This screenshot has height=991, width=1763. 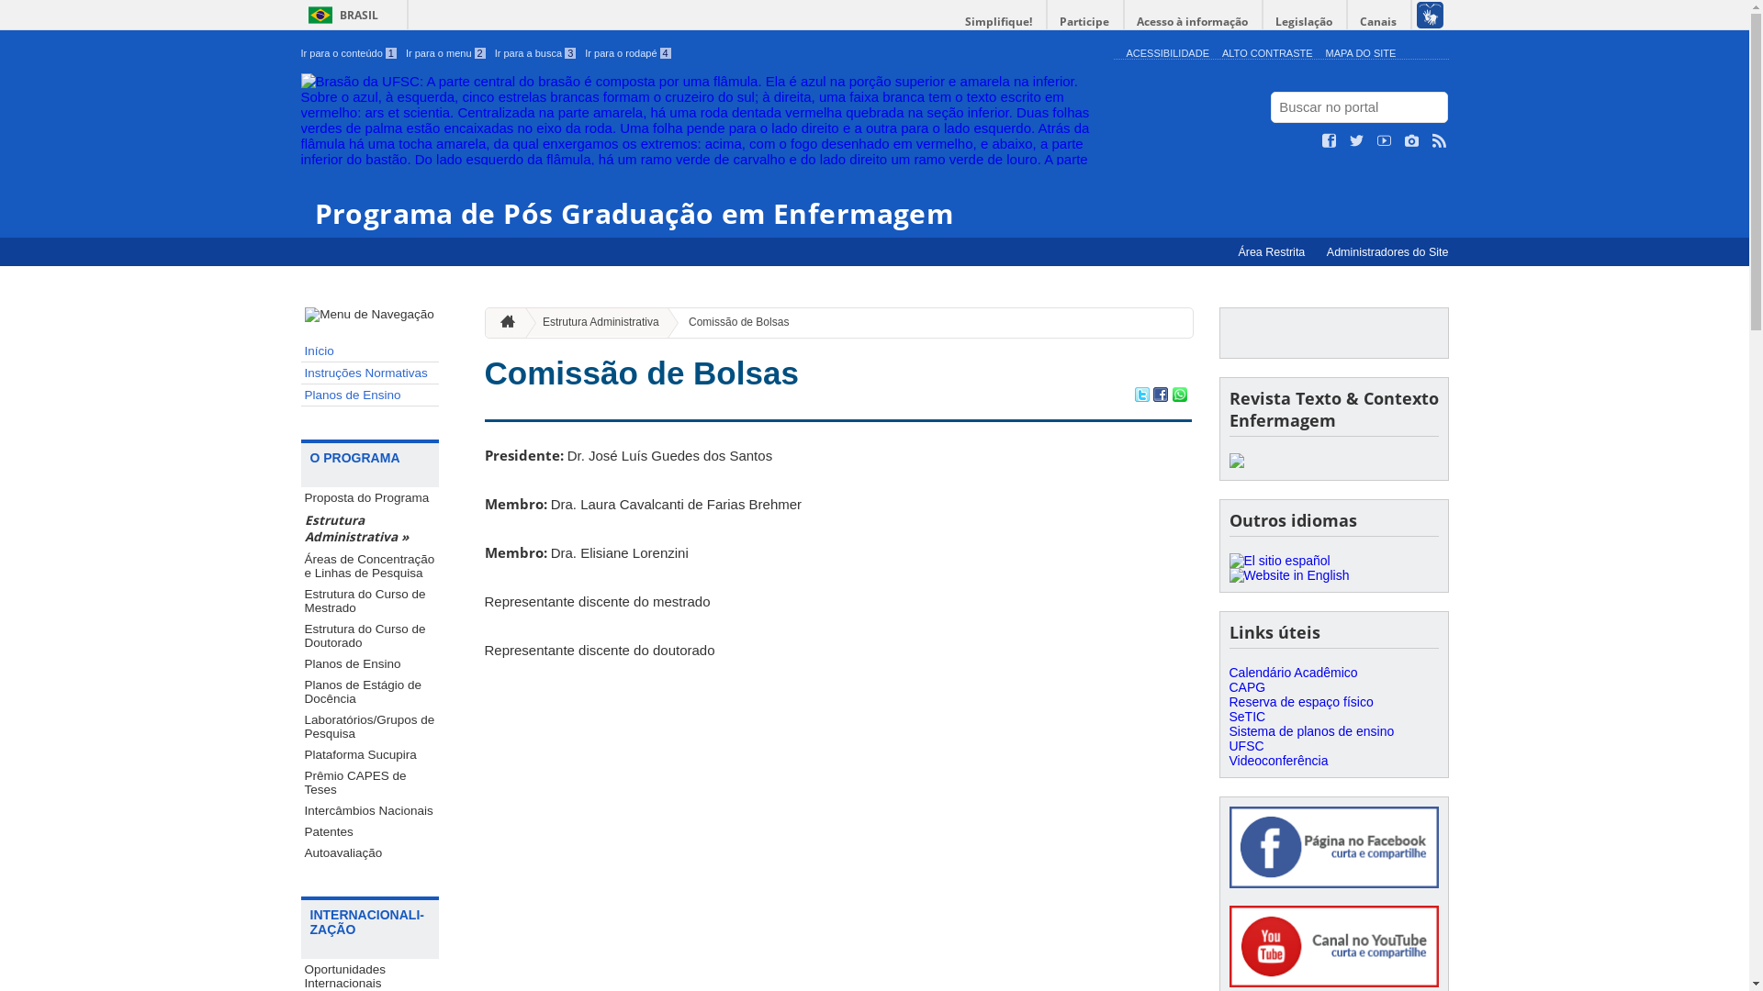 What do you see at coordinates (999, 22) in the screenshot?
I see `Simplifique!` at bounding box center [999, 22].